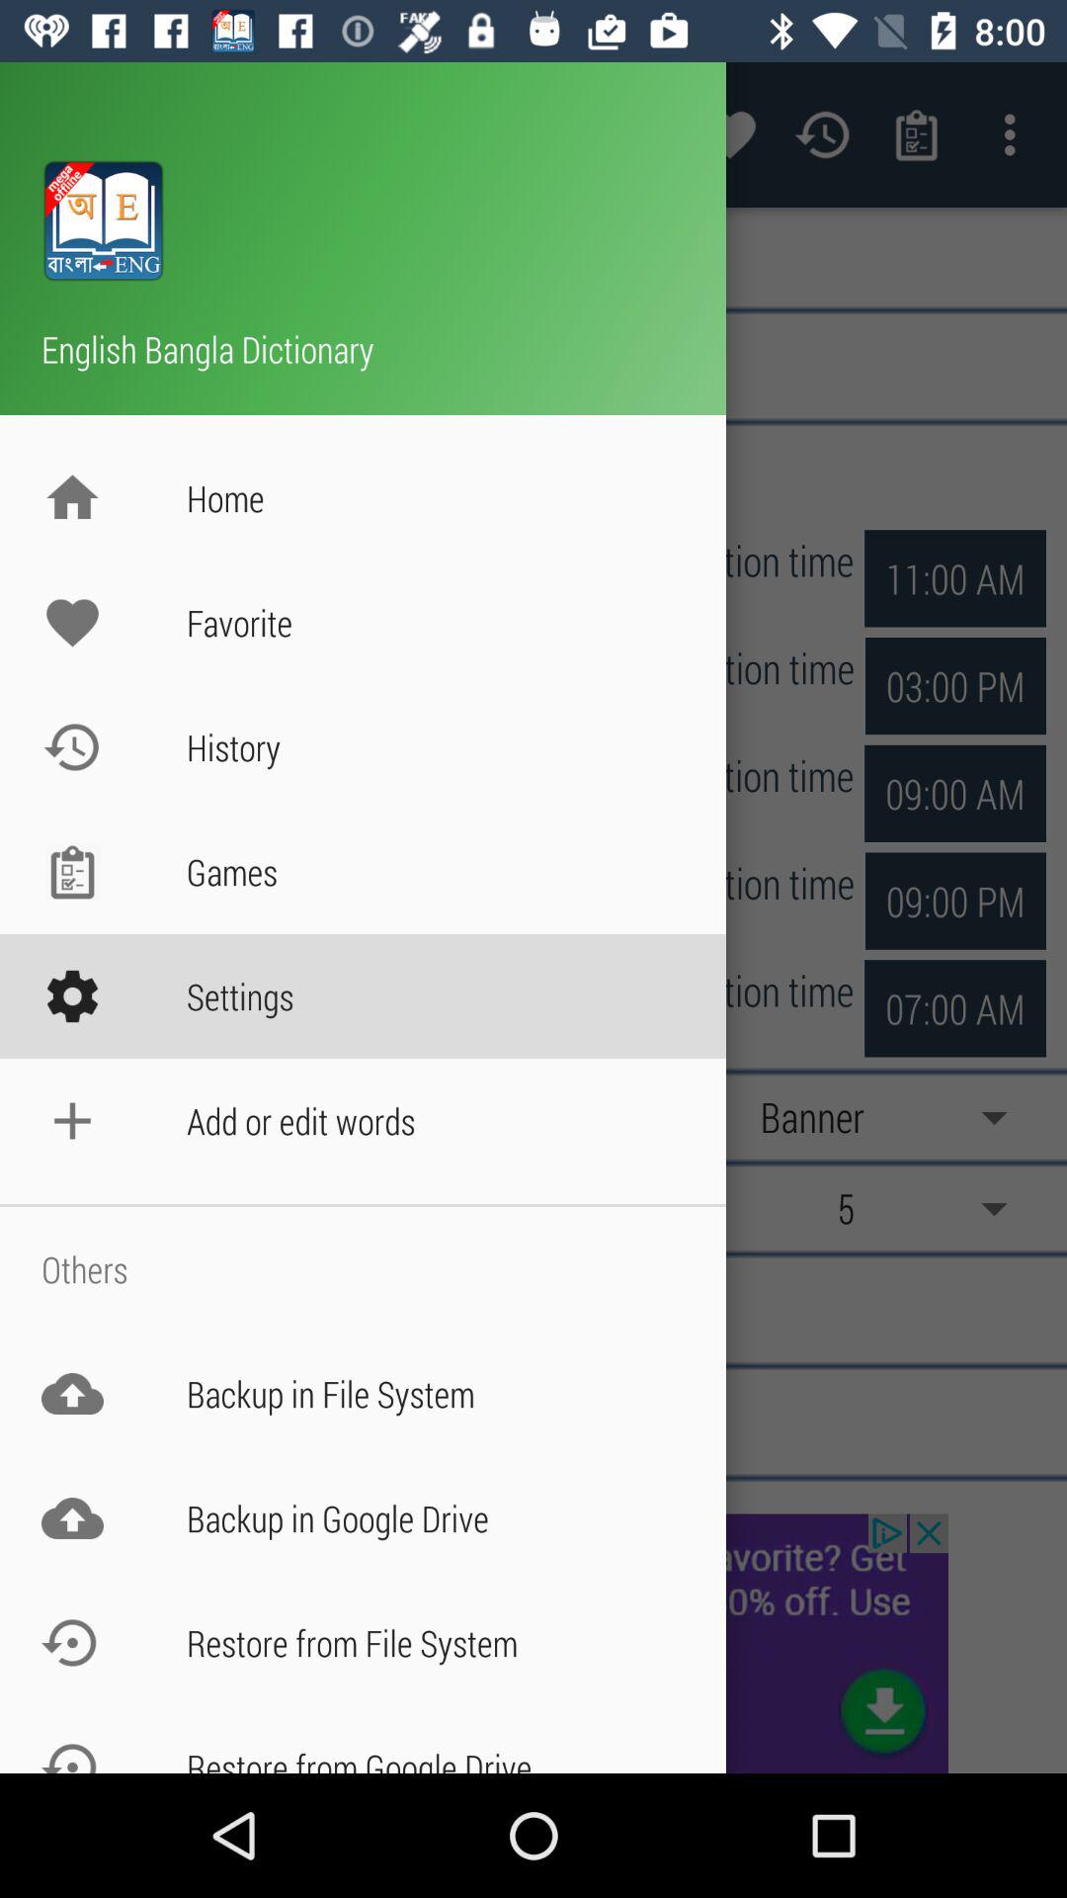  What do you see at coordinates (955, 902) in the screenshot?
I see `move to the box that reads 0700 am` at bounding box center [955, 902].